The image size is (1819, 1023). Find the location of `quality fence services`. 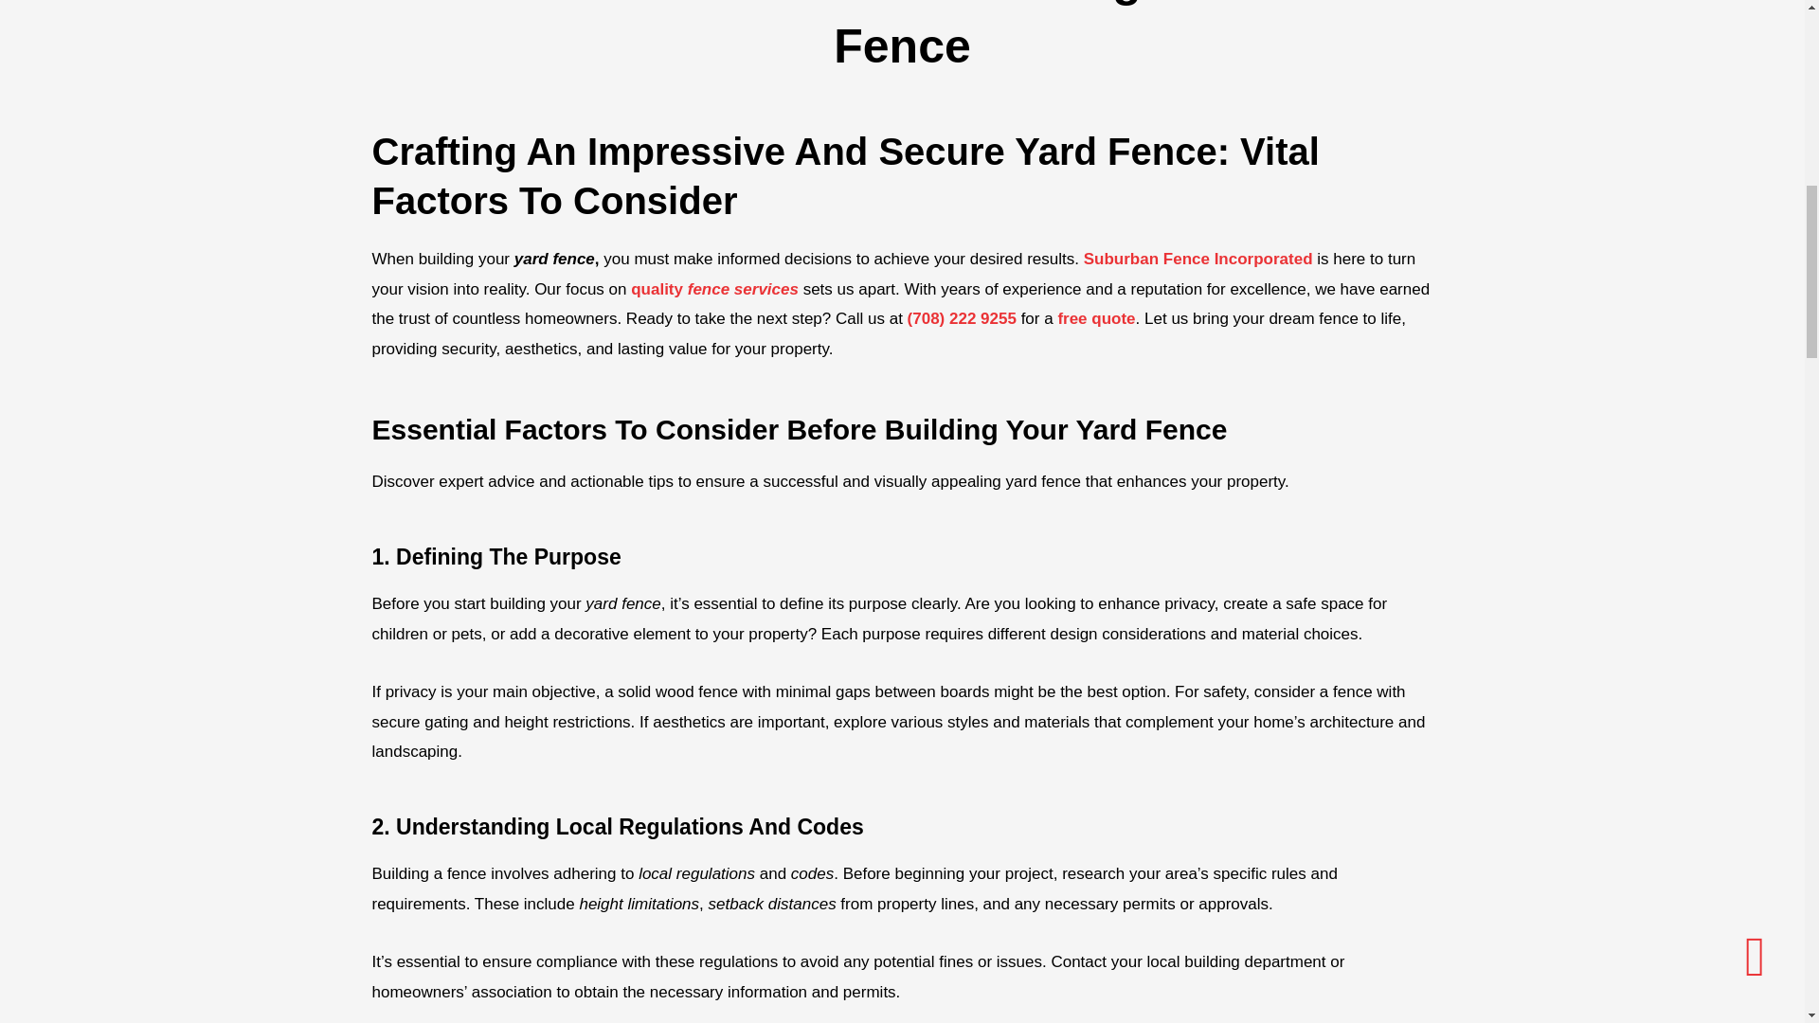

quality fence services is located at coordinates (714, 289).